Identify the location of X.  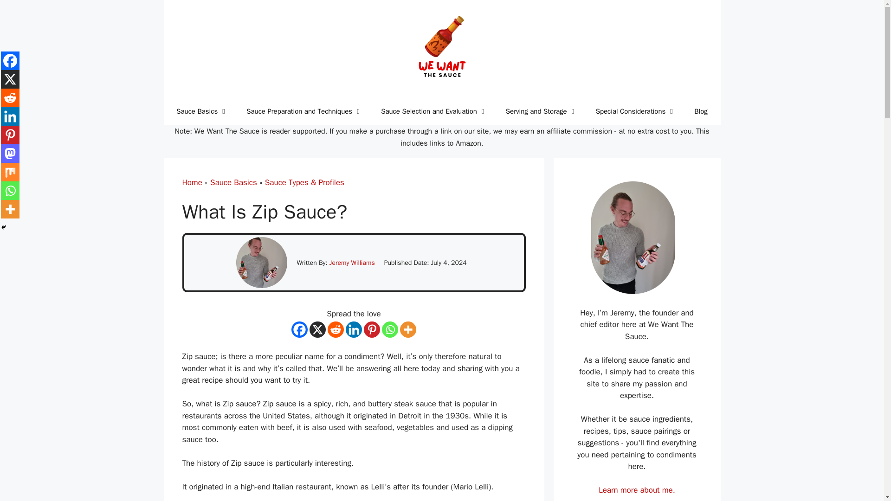
(317, 329).